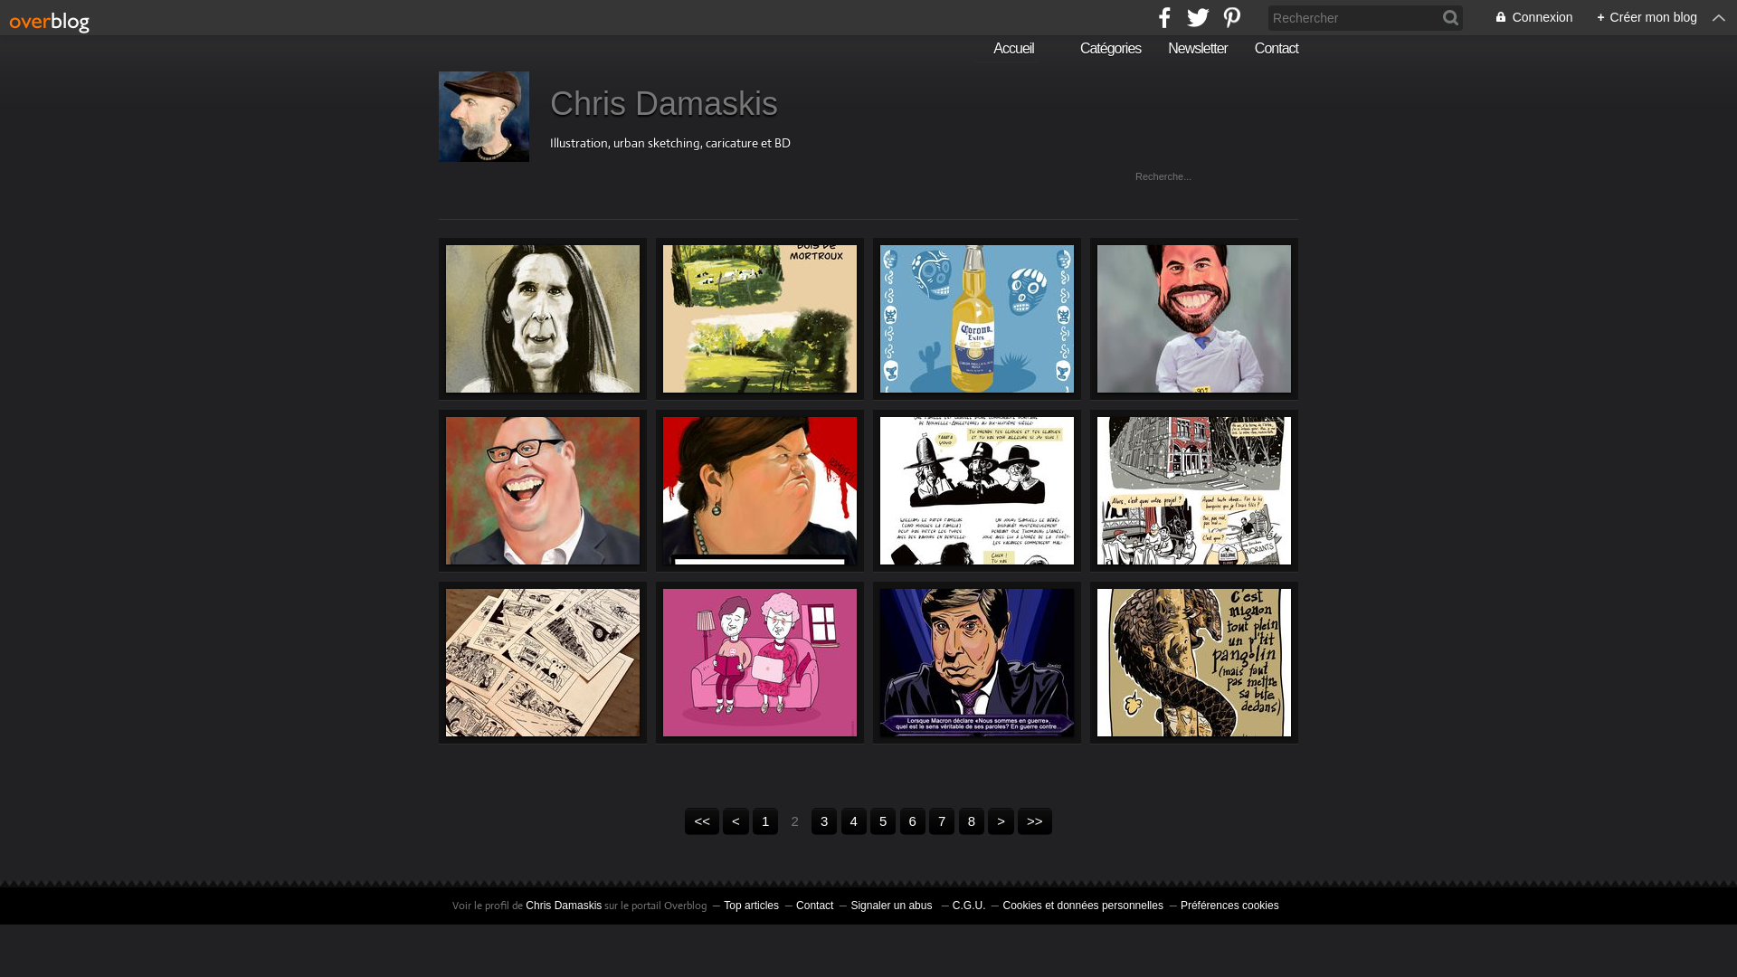 Image resolution: width=1737 pixels, height=977 pixels. I want to click on  pinterest, so click(1232, 18).